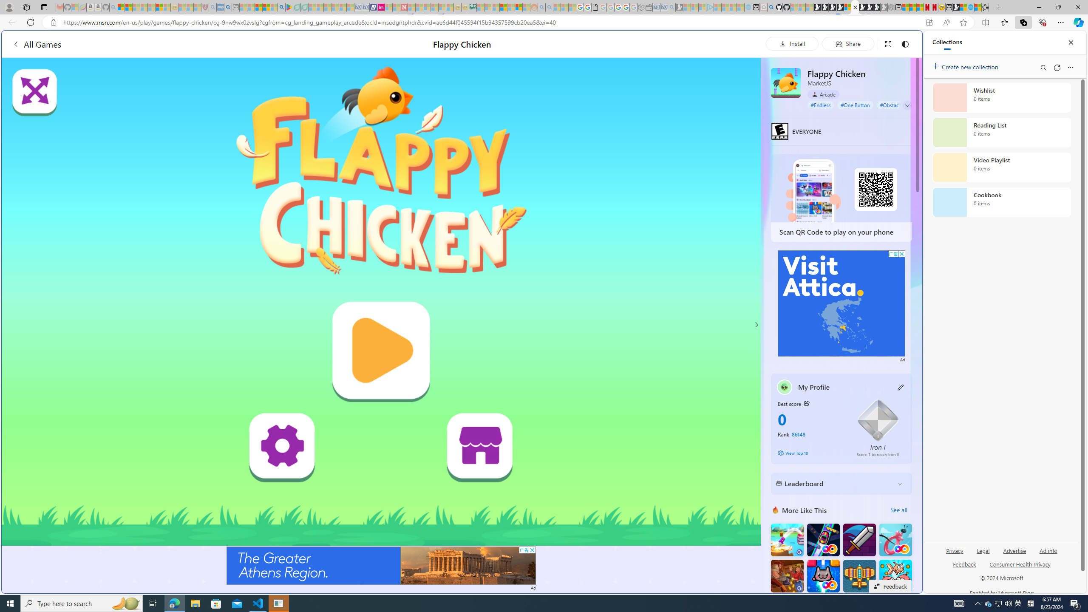 The image size is (1088, 612). Describe the element at coordinates (776, 510) in the screenshot. I see `More Like This` at that location.